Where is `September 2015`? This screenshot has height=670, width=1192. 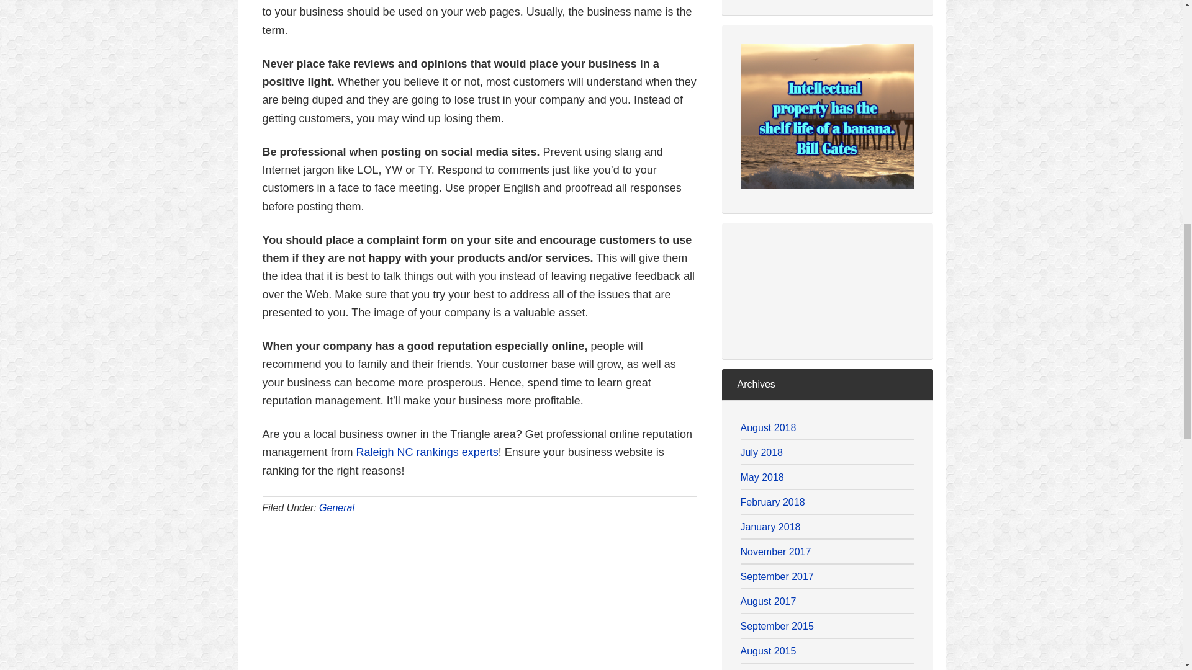
September 2015 is located at coordinates (776, 627).